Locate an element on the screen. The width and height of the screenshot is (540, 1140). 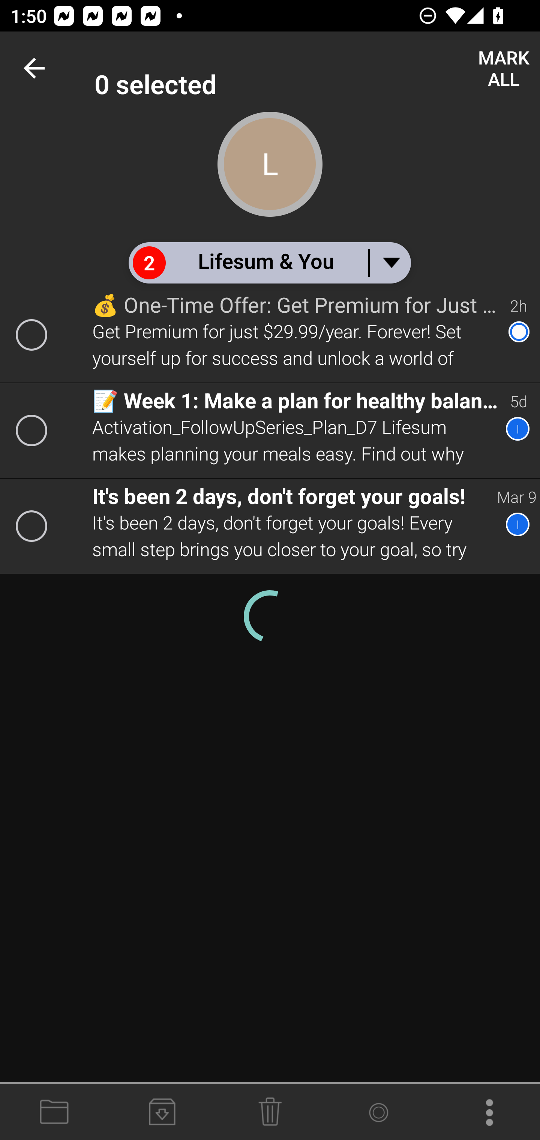
Navigate up is located at coordinates (37, 68).